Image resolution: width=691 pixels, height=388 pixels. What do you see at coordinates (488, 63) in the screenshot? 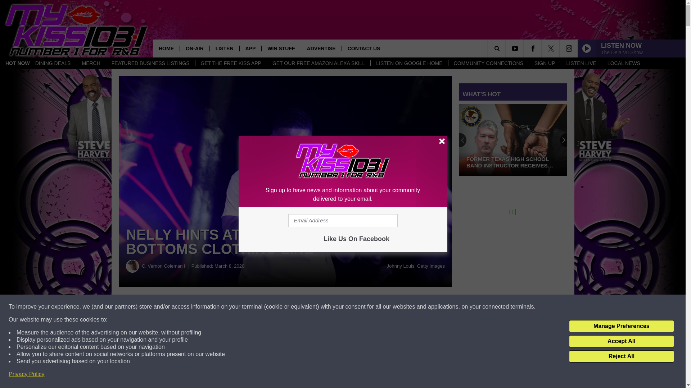
I see `COMMUNITY CONNECTIONS` at bounding box center [488, 63].